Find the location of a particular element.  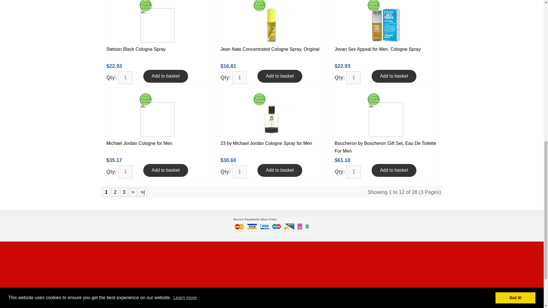

1 is located at coordinates (239, 172).